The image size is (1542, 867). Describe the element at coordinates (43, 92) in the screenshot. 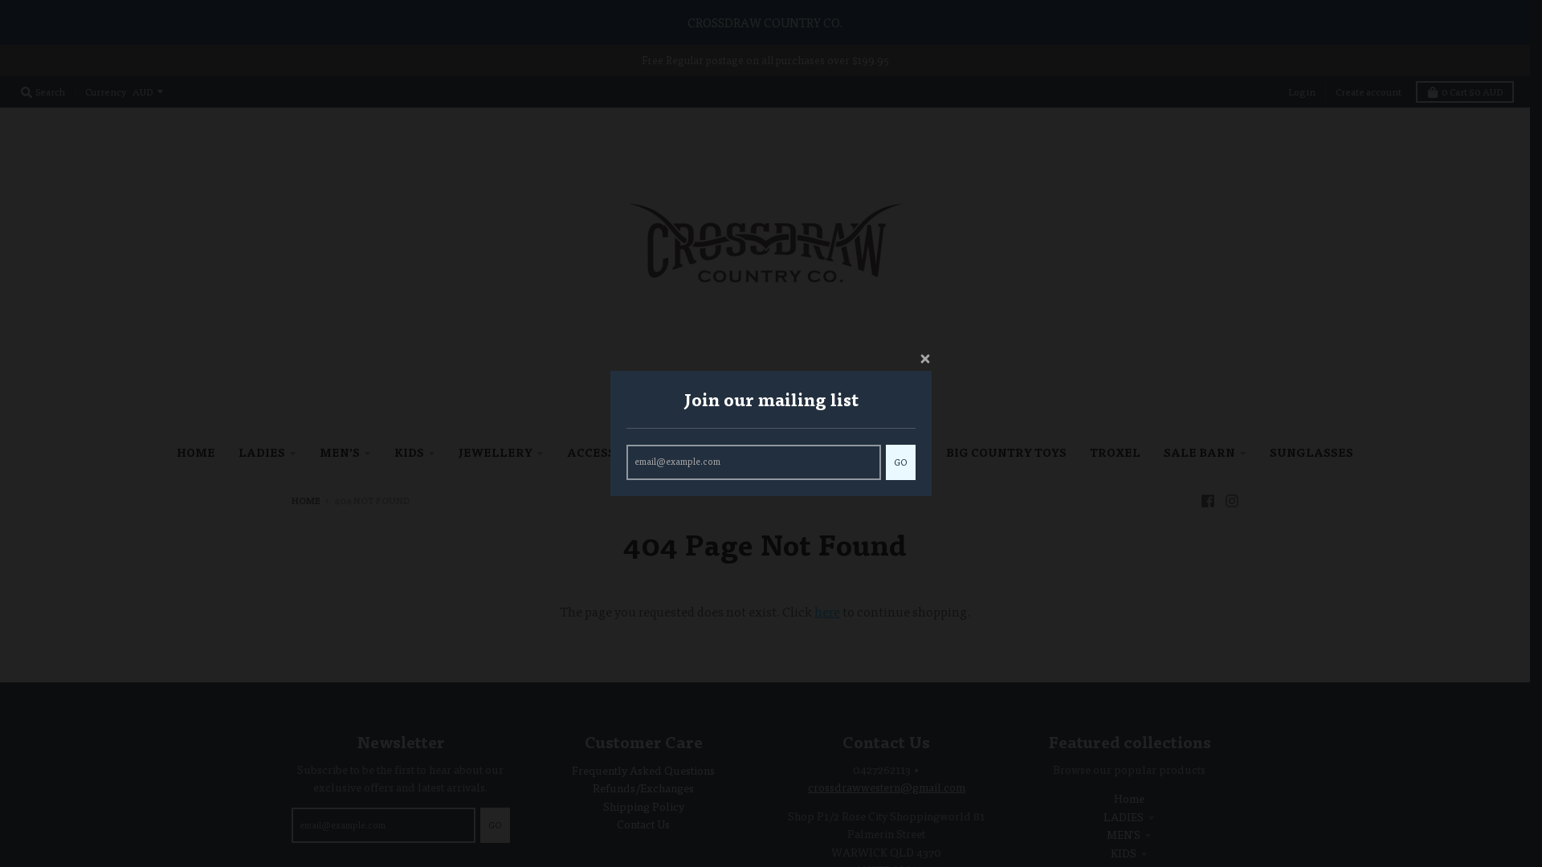

I see `Search` at that location.